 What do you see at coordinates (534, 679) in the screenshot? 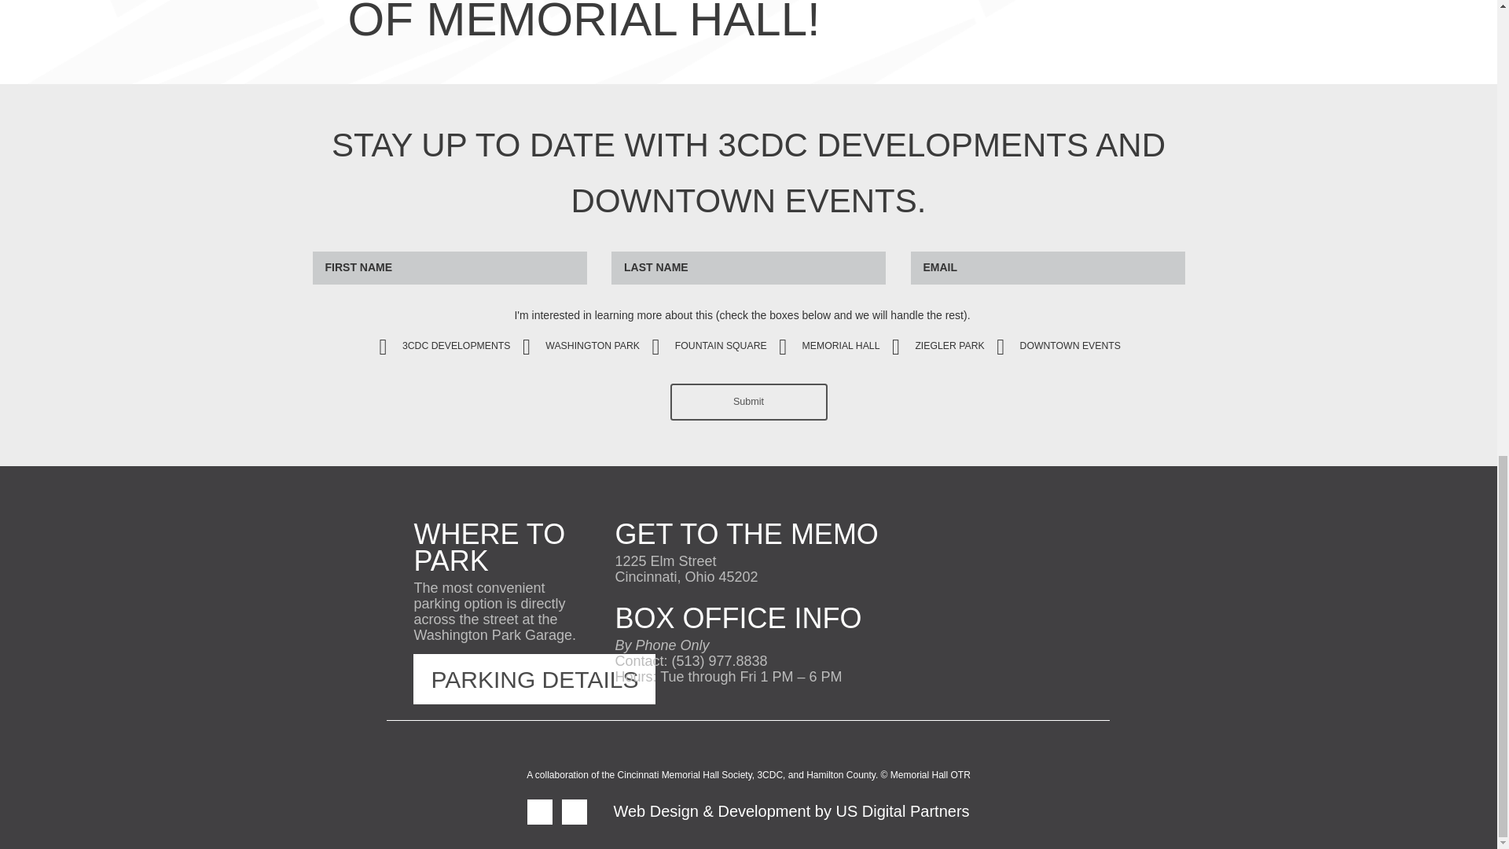
I see `PARKING DETAILS` at bounding box center [534, 679].